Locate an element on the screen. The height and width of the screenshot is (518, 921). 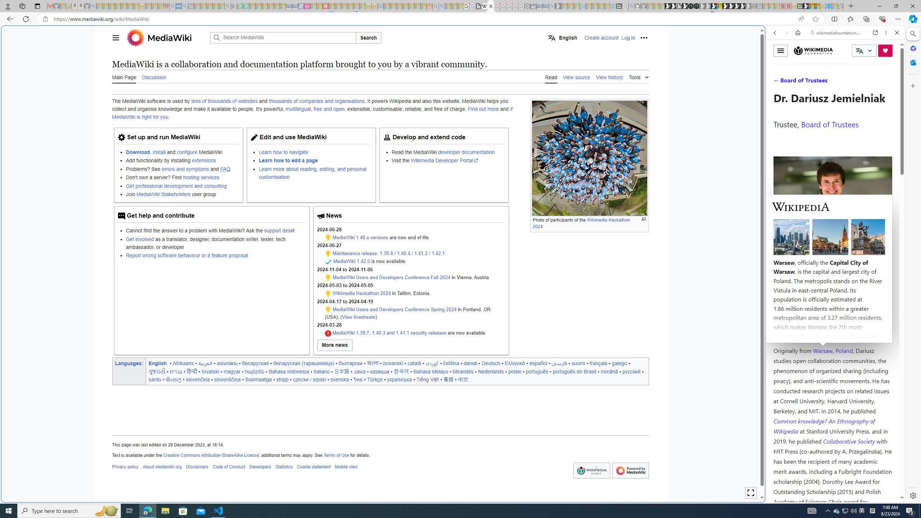
asturianu is located at coordinates (227, 363).